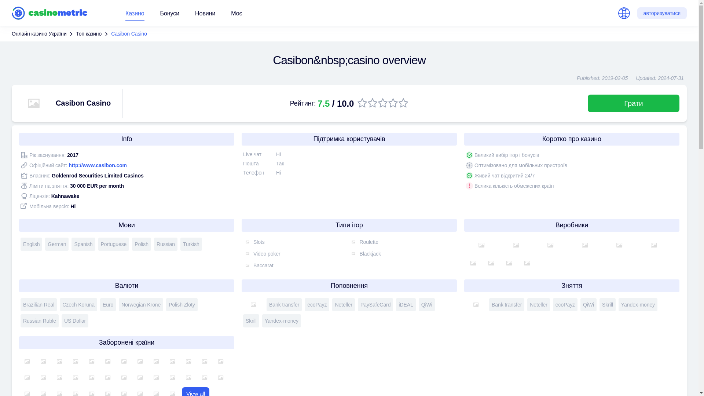 This screenshot has width=704, height=396. What do you see at coordinates (195, 392) in the screenshot?
I see `View all` at bounding box center [195, 392].